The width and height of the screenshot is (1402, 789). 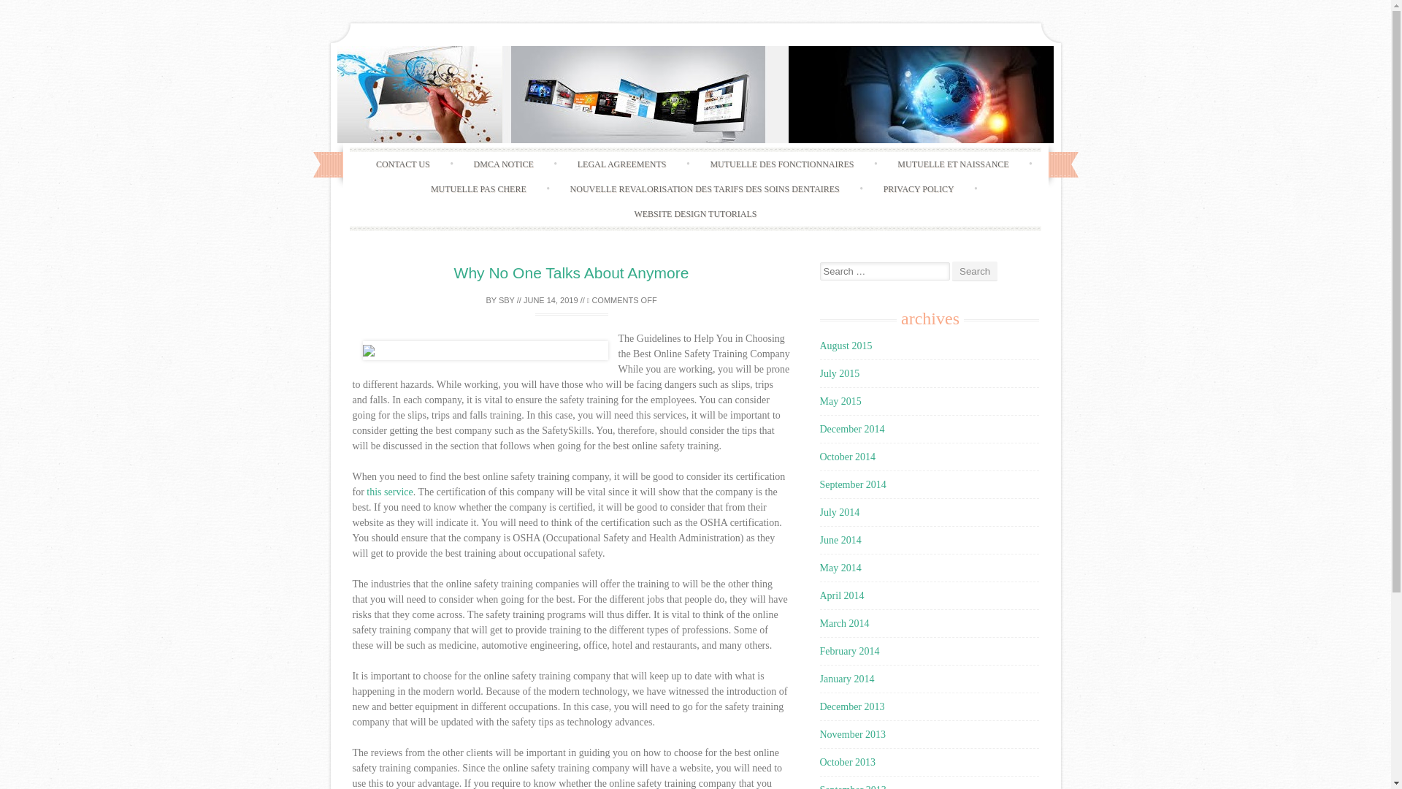 I want to click on January 2014, so click(x=846, y=679).